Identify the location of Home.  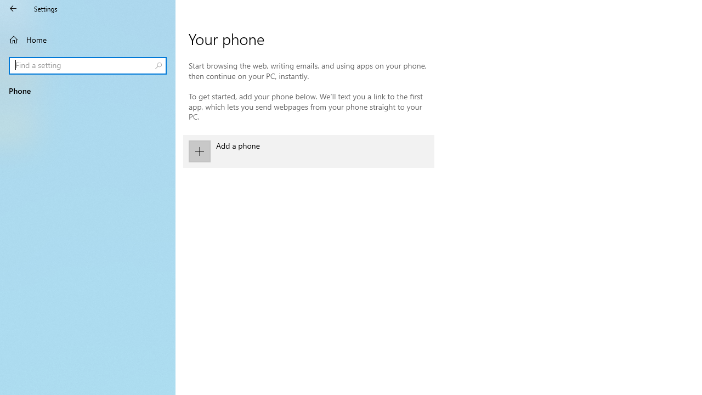
(88, 39).